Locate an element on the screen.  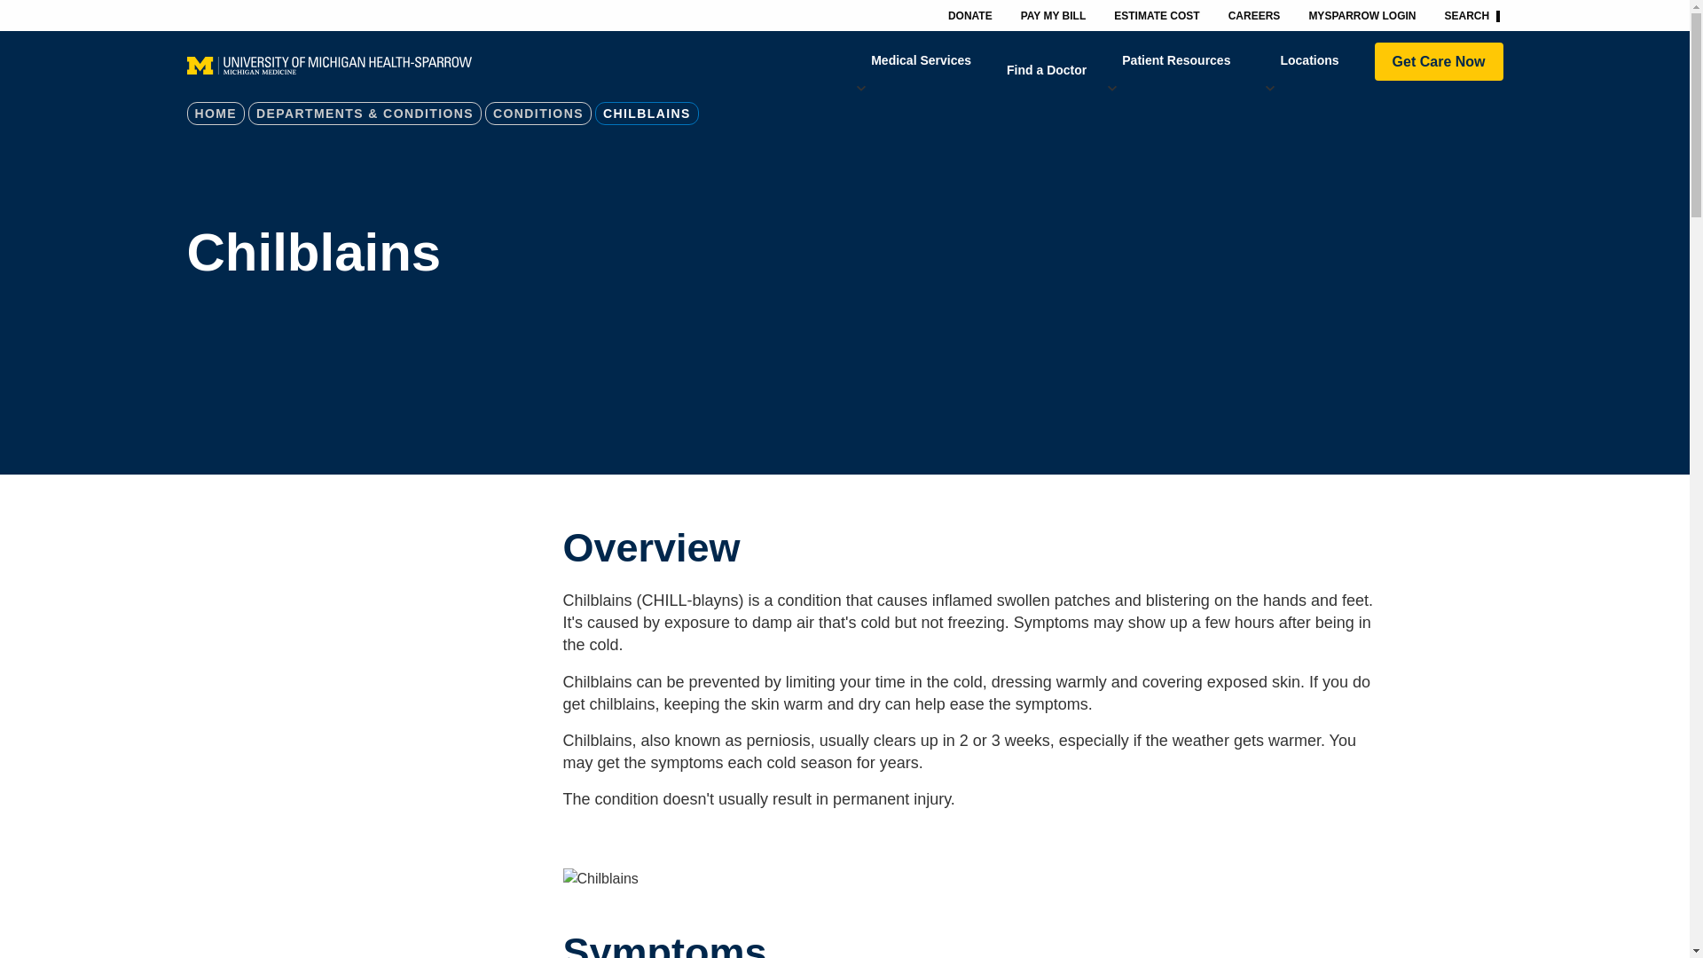
MYSPARROW LOGIN is located at coordinates (1362, 14).